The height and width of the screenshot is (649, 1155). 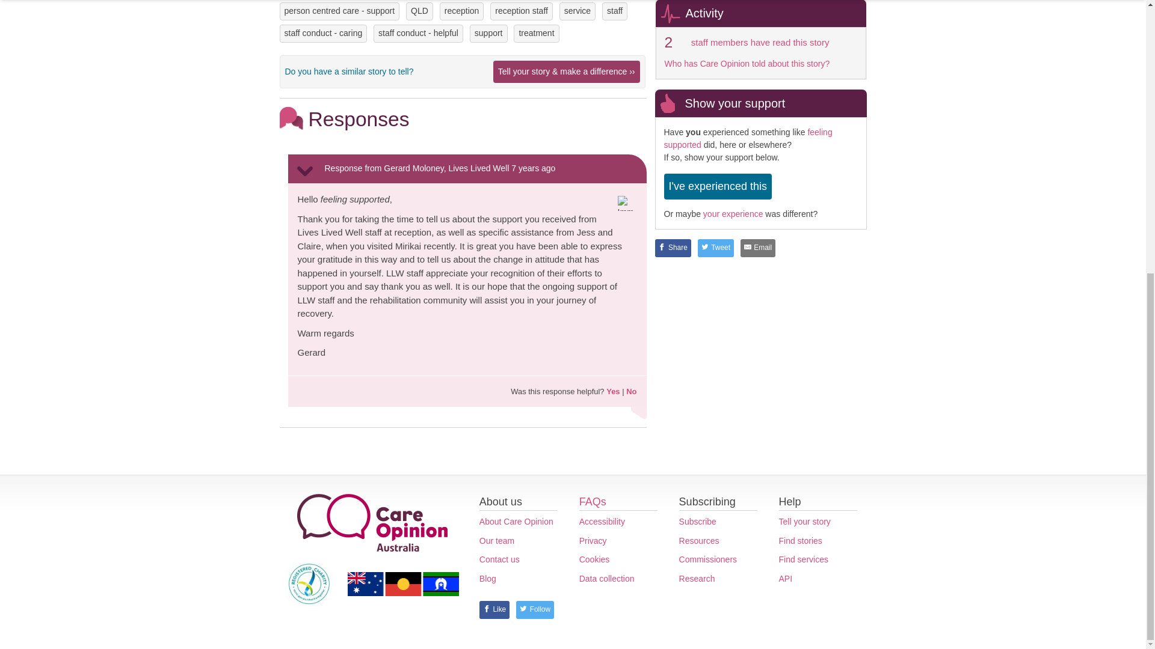 What do you see at coordinates (309, 583) in the screenshot?
I see `Australian Charities and Not-for-profits Commission` at bounding box center [309, 583].